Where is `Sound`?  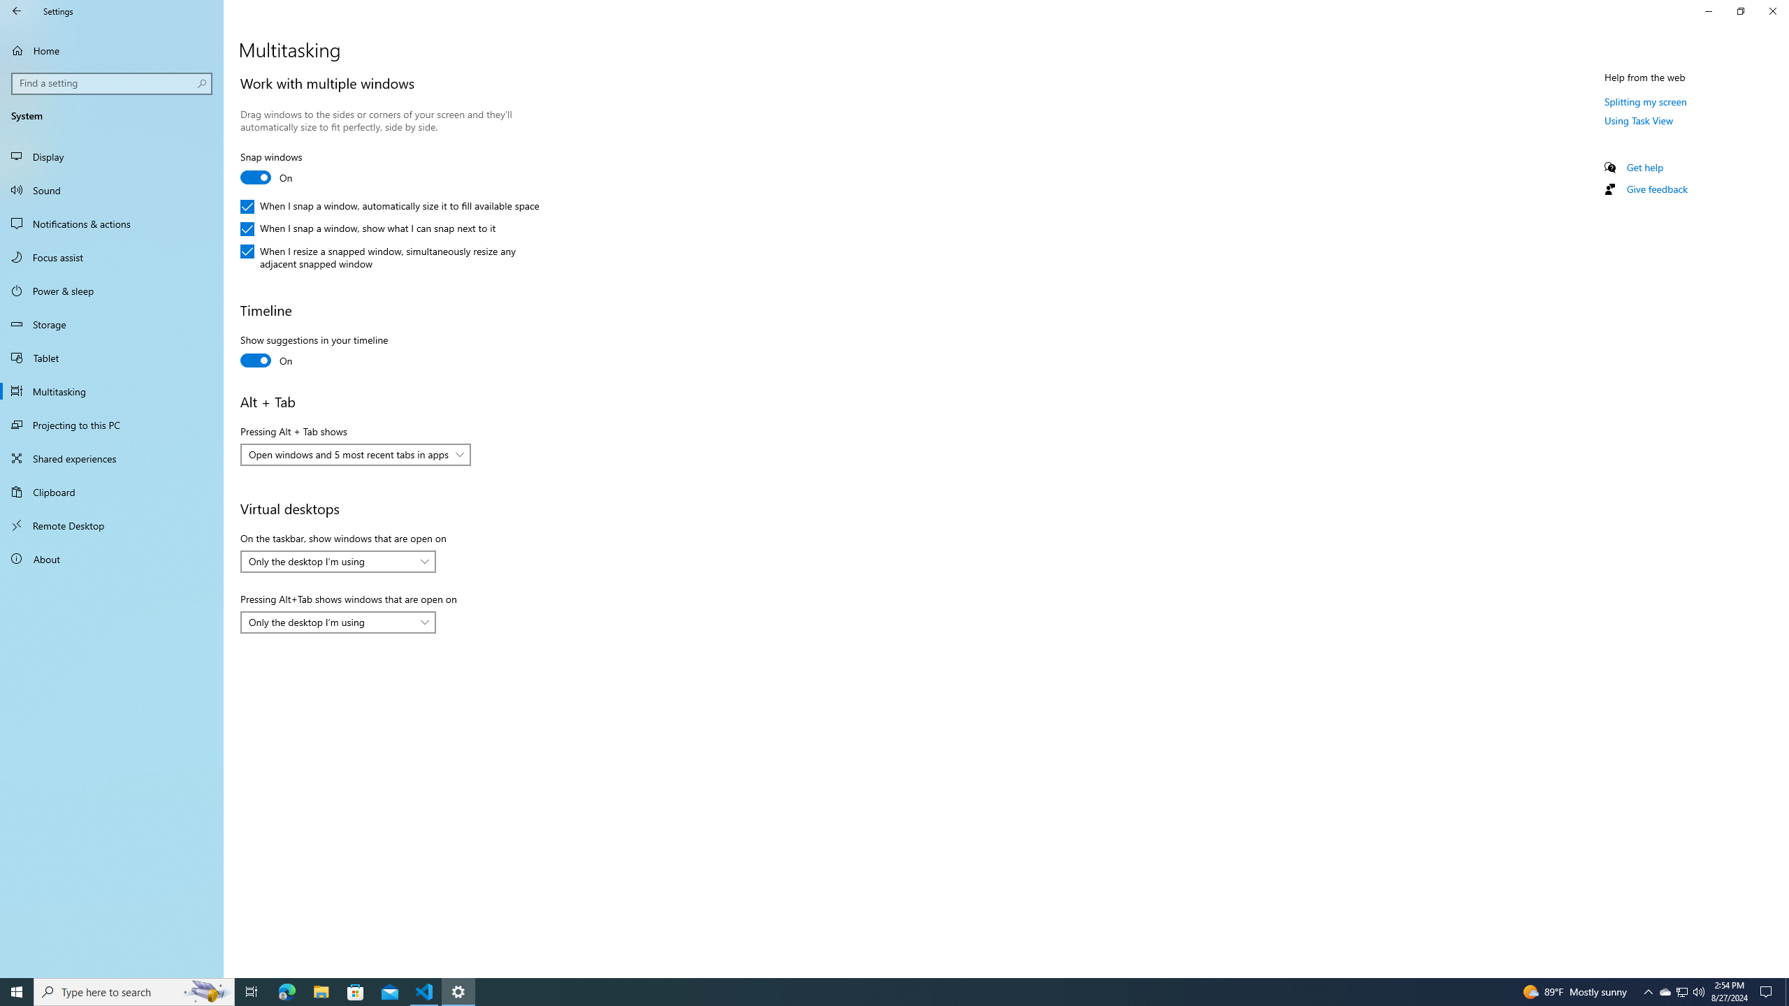 Sound is located at coordinates (112, 190).